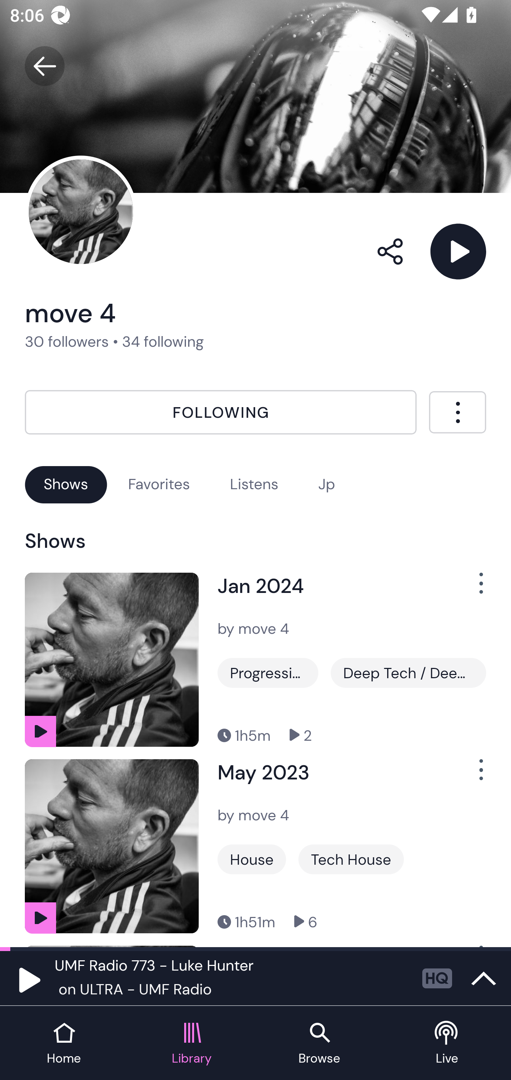 The image size is (511, 1080). Describe the element at coordinates (457, 412) in the screenshot. I see `More Menu` at that location.